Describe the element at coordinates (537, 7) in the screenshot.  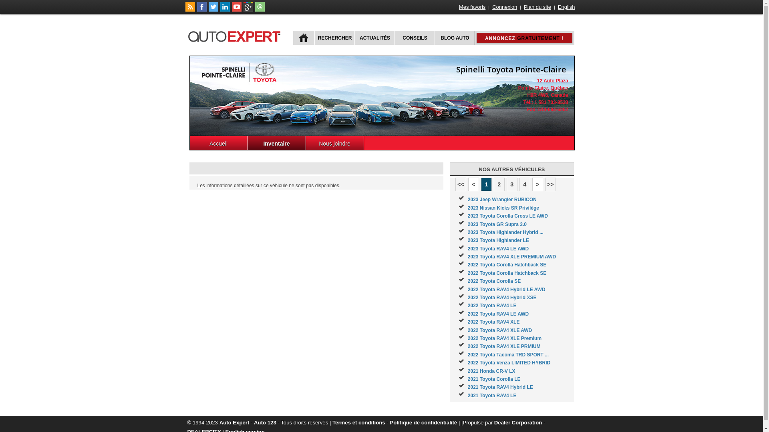
I see `Plan du site` at that location.